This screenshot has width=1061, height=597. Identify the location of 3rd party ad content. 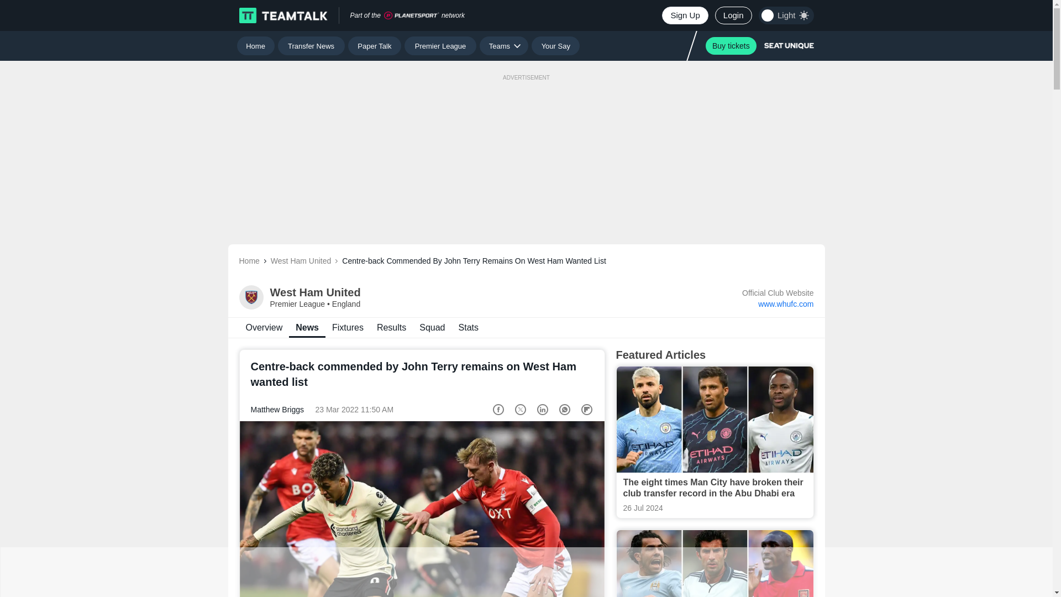
(526, 572).